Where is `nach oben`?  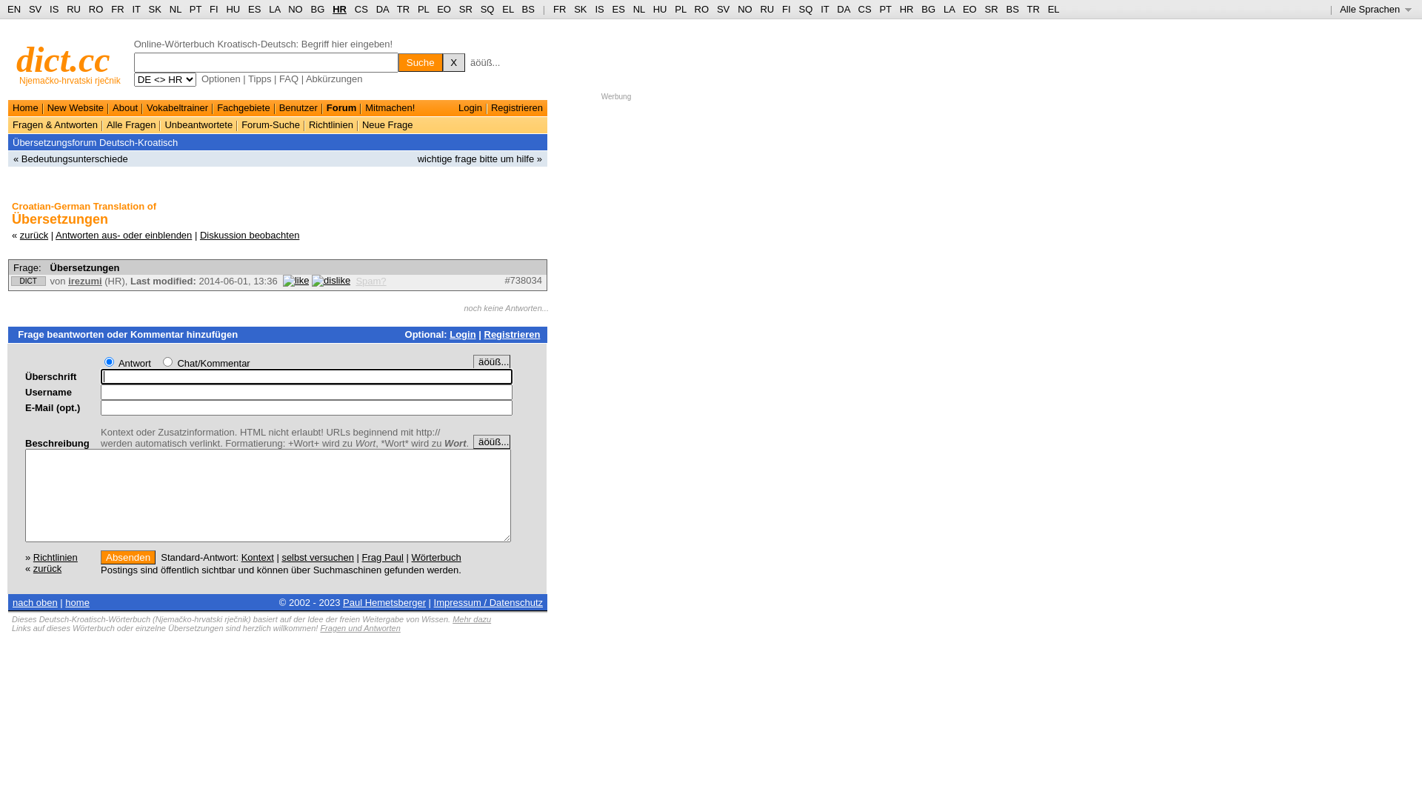 nach oben is located at coordinates (36, 603).